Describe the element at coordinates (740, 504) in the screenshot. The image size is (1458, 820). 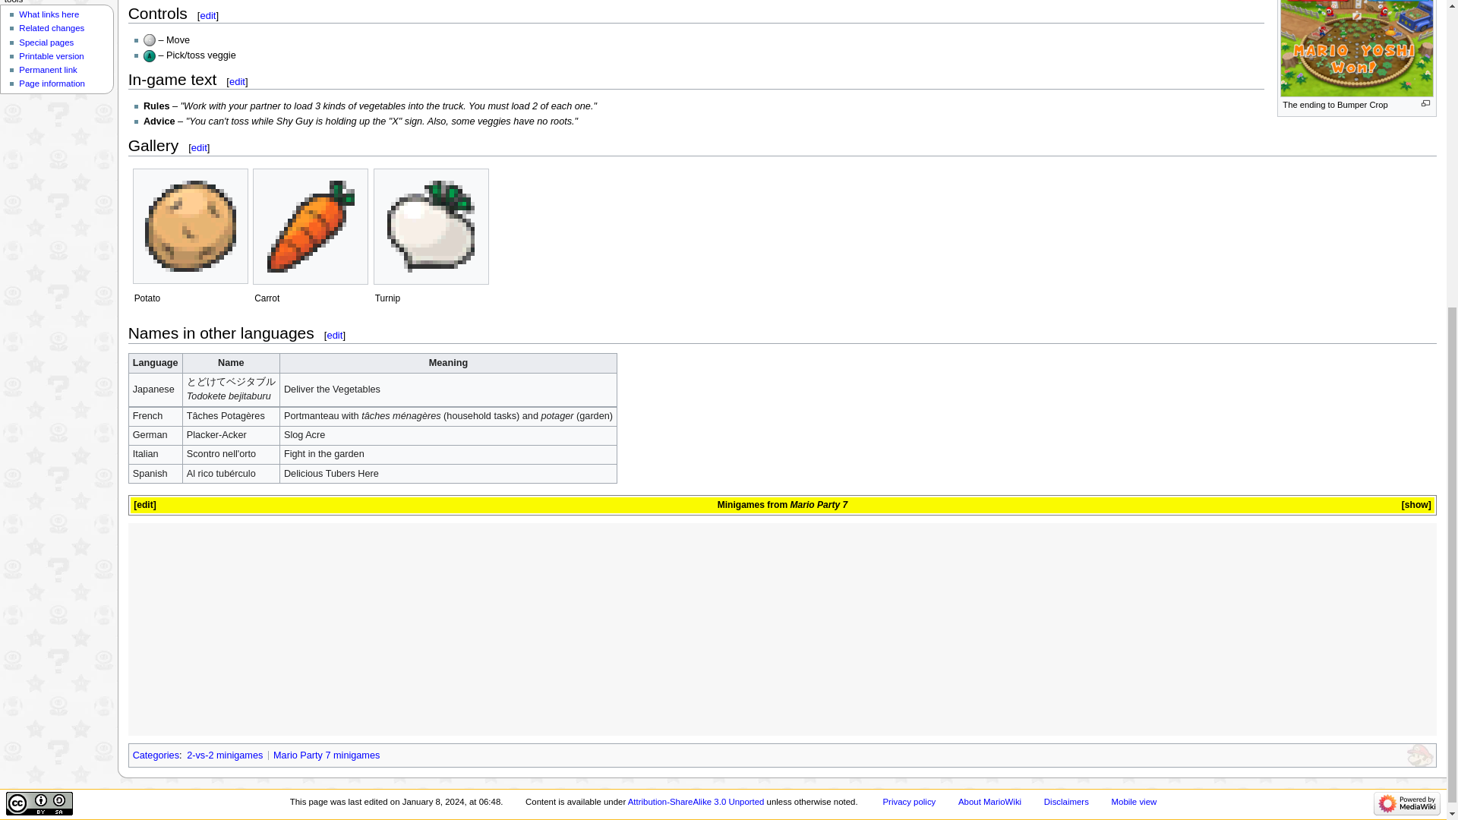
I see `Minigames` at that location.